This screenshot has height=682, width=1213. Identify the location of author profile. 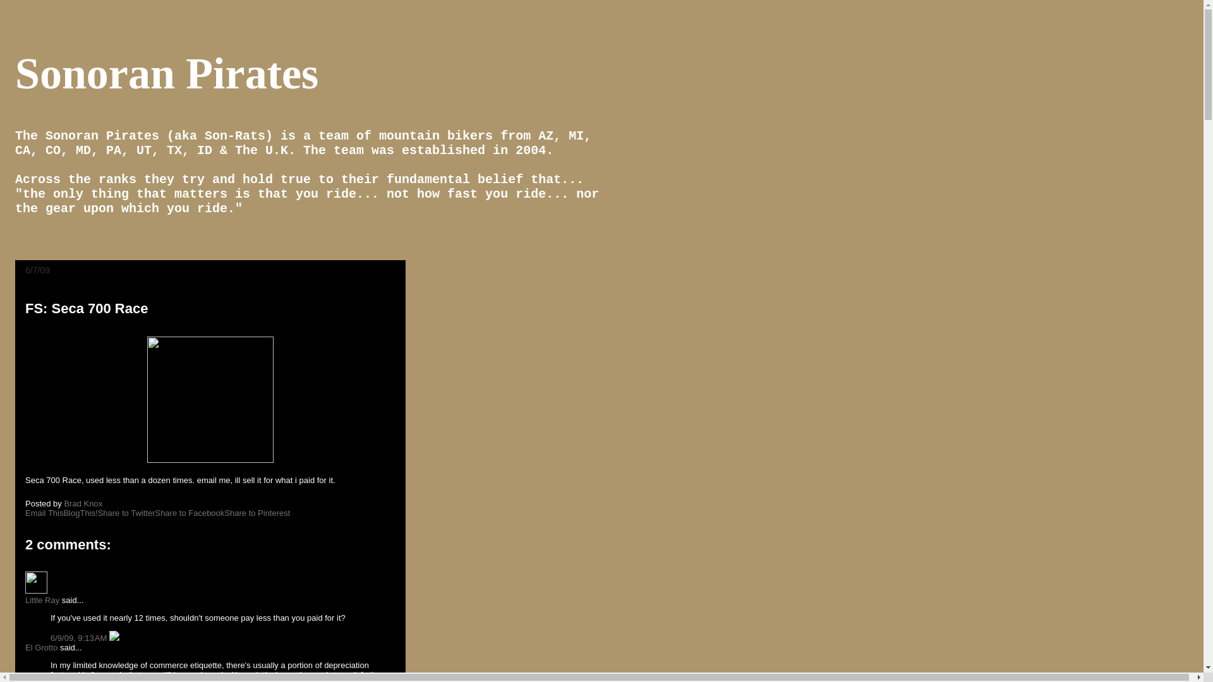
(84, 503).